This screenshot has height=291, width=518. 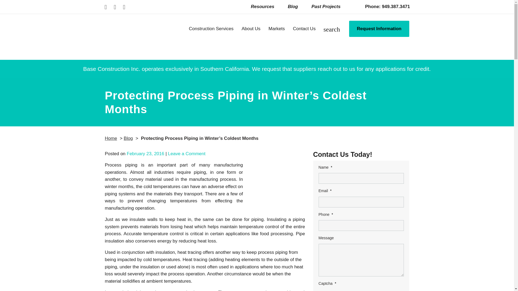 What do you see at coordinates (115, 7) in the screenshot?
I see `Linkedin` at bounding box center [115, 7].